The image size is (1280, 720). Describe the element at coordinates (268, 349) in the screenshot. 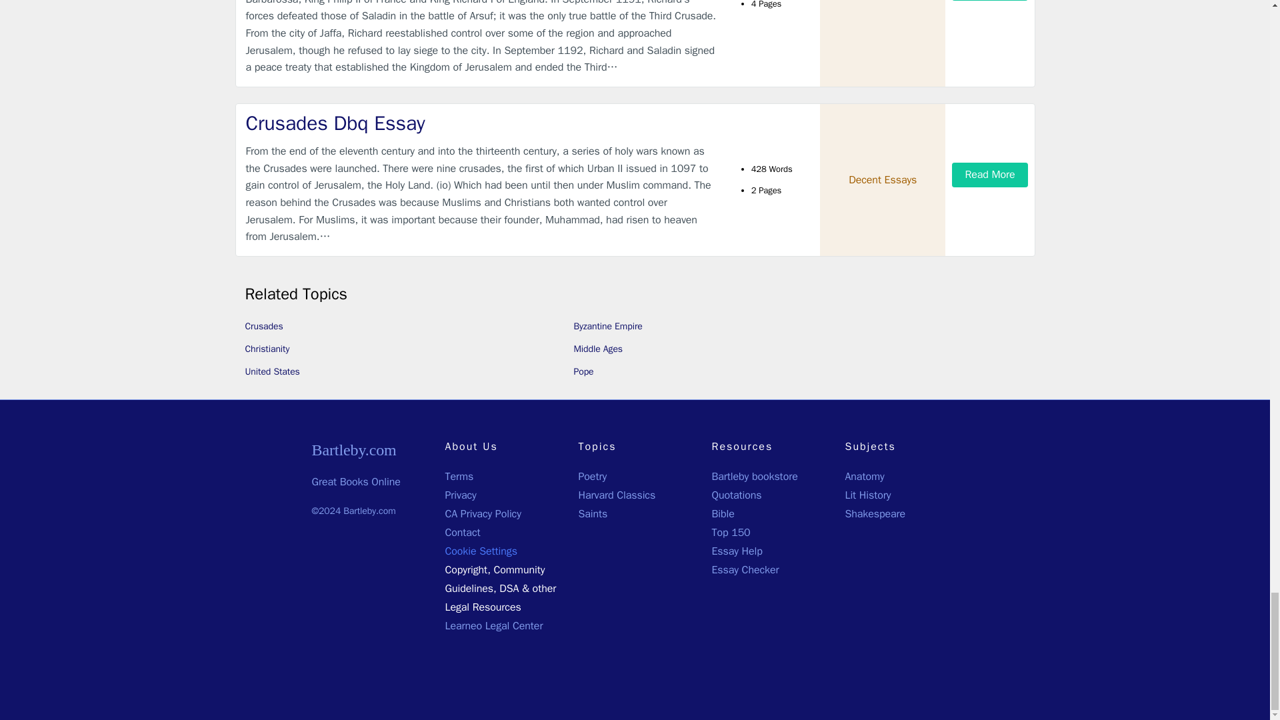

I see `Christianity` at that location.